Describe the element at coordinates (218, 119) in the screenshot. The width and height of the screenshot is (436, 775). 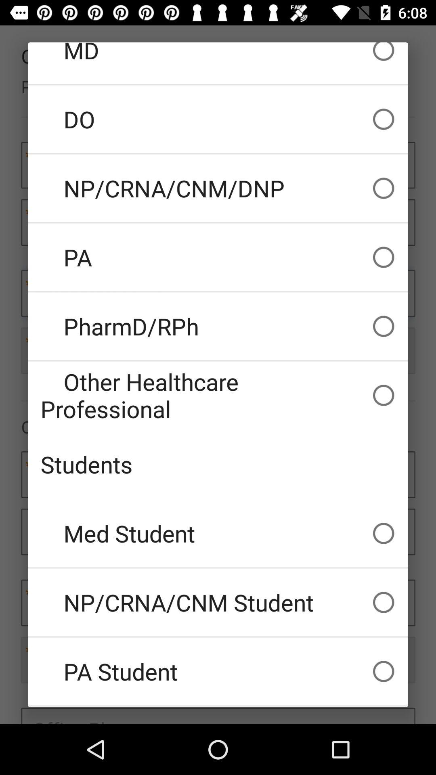
I see `turn off icon above np crna cnm item` at that location.